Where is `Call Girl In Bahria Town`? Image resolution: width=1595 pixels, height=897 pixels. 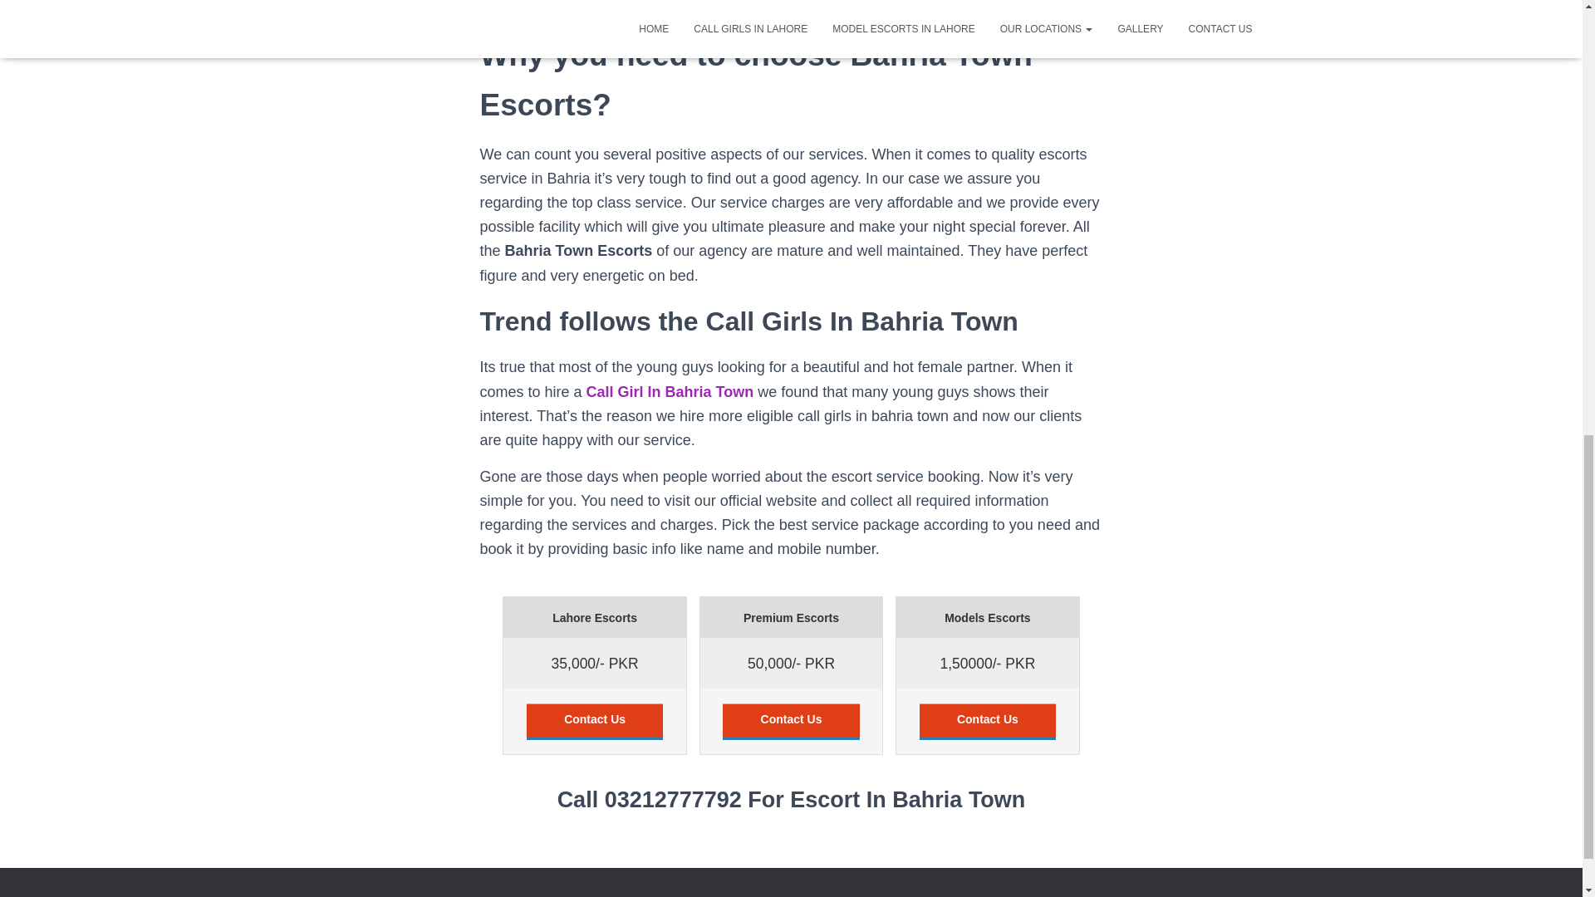 Call Girl In Bahria Town is located at coordinates (670, 392).